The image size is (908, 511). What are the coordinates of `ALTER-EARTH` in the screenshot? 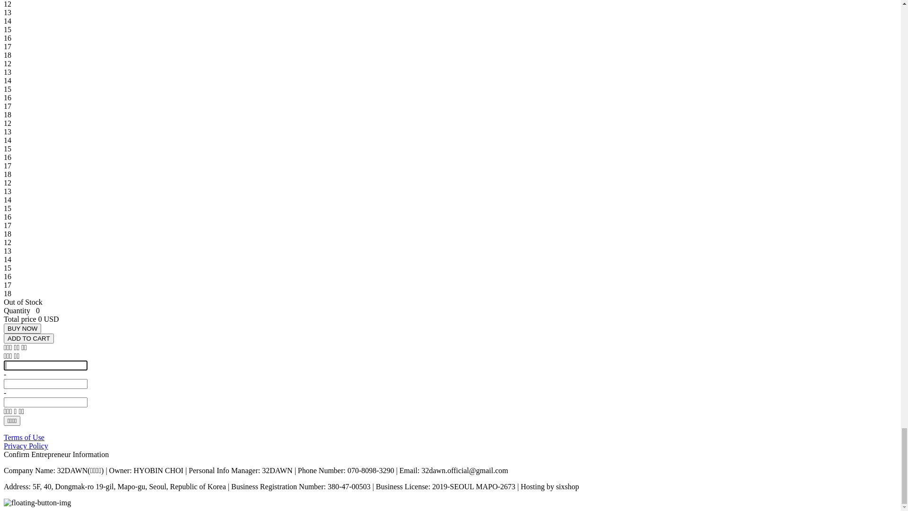 It's located at (67, 77).